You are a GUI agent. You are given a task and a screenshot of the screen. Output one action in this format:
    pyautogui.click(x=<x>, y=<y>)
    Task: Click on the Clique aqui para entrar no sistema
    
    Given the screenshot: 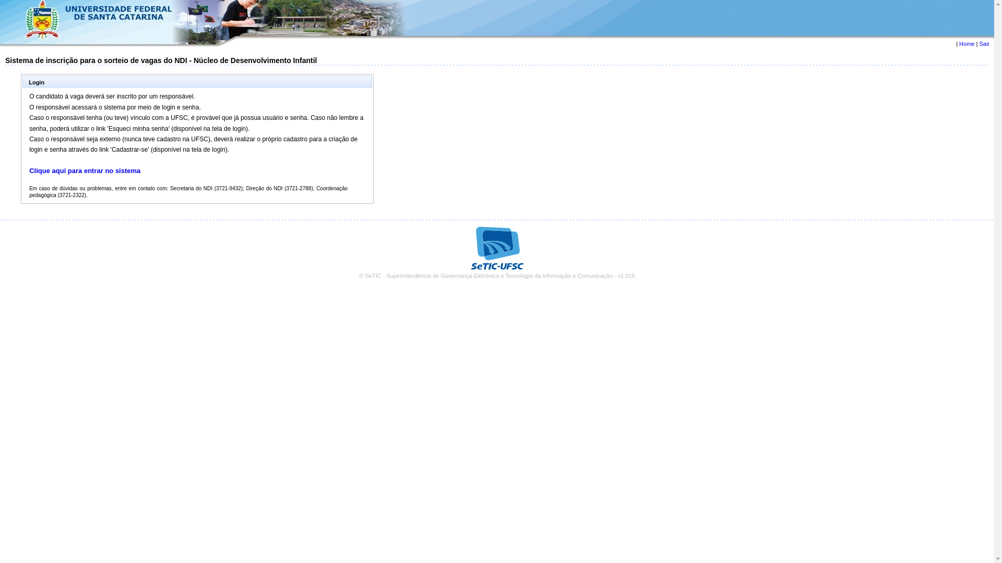 What is the action you would take?
    pyautogui.click(x=85, y=171)
    